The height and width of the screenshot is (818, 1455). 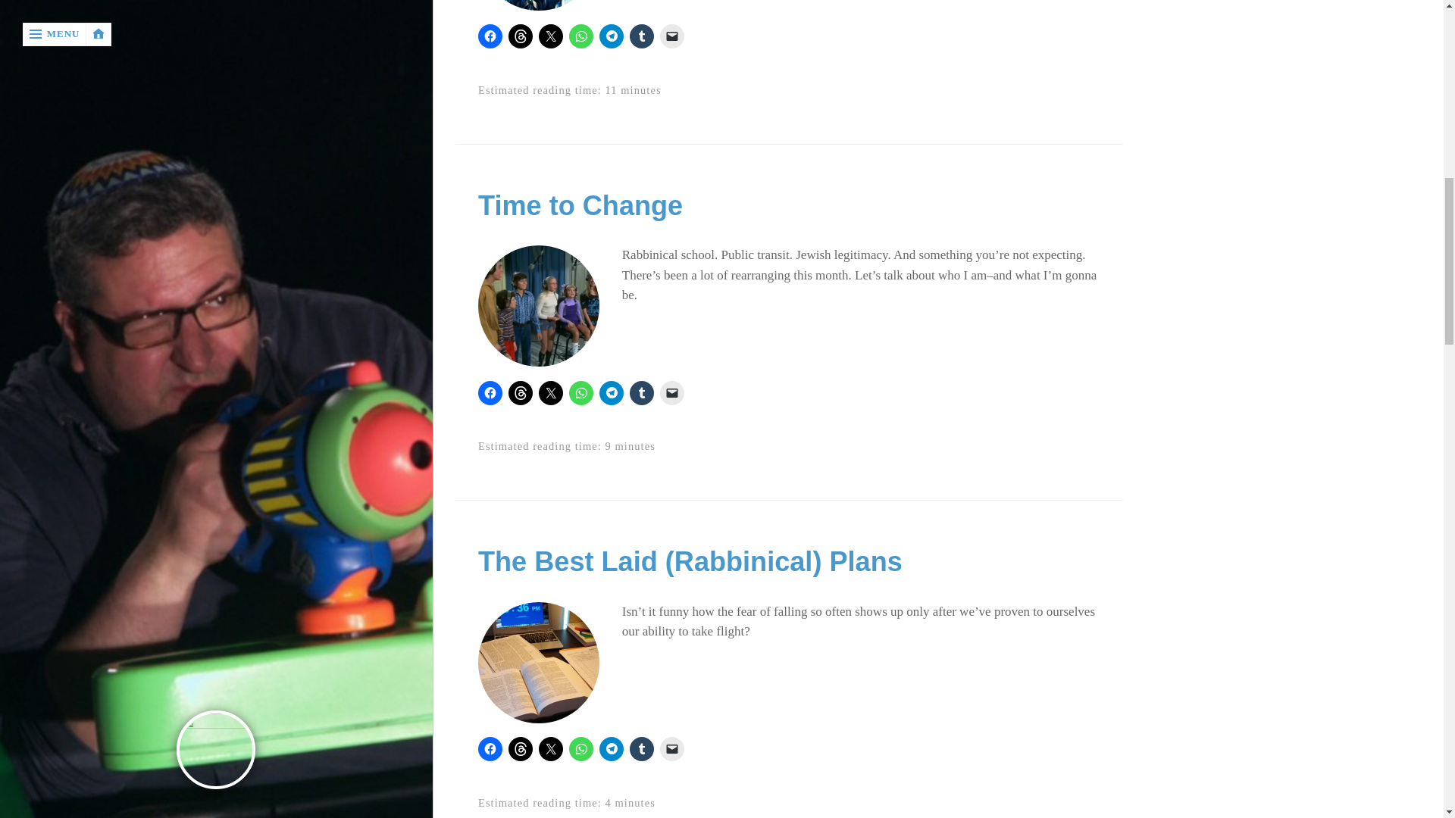 I want to click on Click to share on Threads, so click(x=520, y=36).